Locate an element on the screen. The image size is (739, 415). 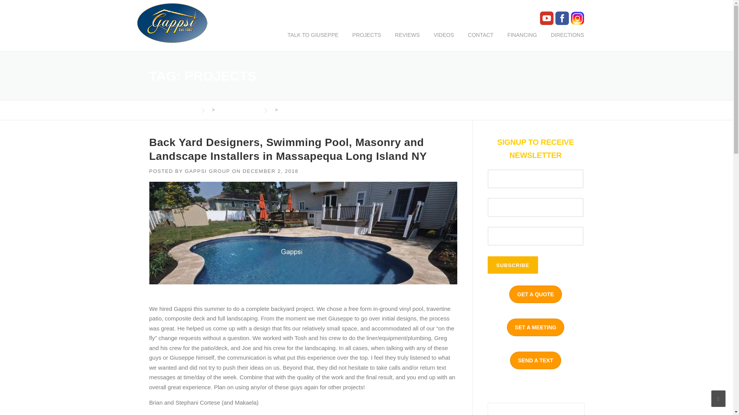
Gappsi Group is located at coordinates (172, 22).